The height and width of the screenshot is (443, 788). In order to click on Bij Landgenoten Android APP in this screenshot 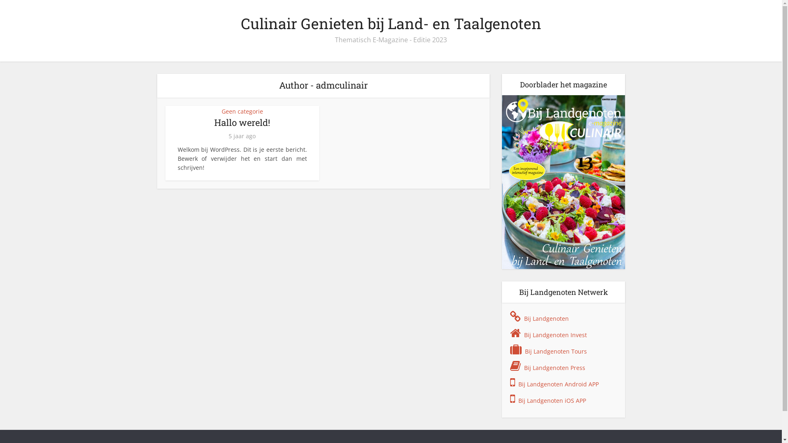, I will do `click(558, 384)`.